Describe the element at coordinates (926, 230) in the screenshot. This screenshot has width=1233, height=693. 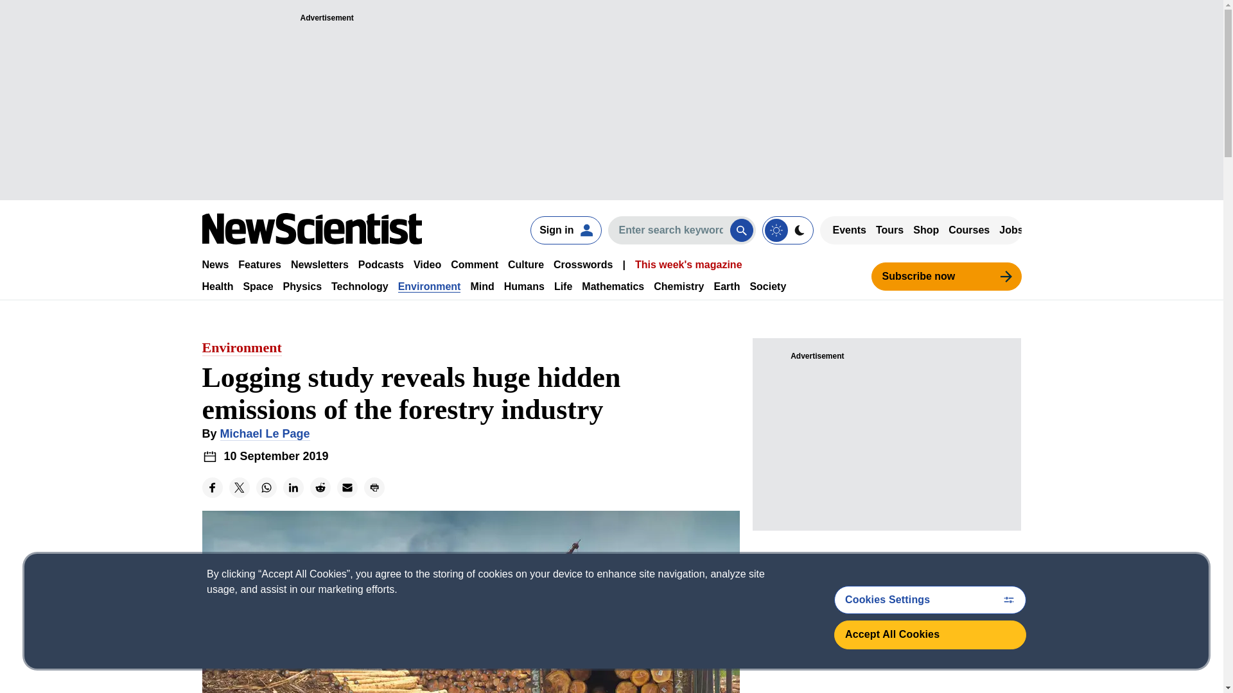
I see `Shop` at that location.